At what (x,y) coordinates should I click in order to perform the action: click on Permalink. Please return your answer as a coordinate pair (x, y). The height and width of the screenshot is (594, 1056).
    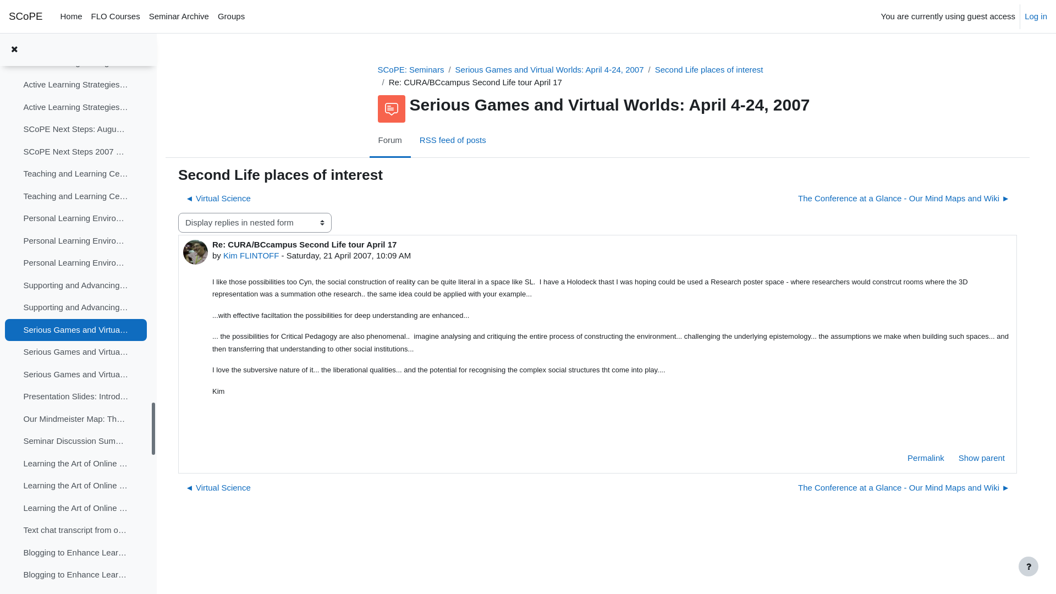
    Looking at the image, I should click on (926, 459).